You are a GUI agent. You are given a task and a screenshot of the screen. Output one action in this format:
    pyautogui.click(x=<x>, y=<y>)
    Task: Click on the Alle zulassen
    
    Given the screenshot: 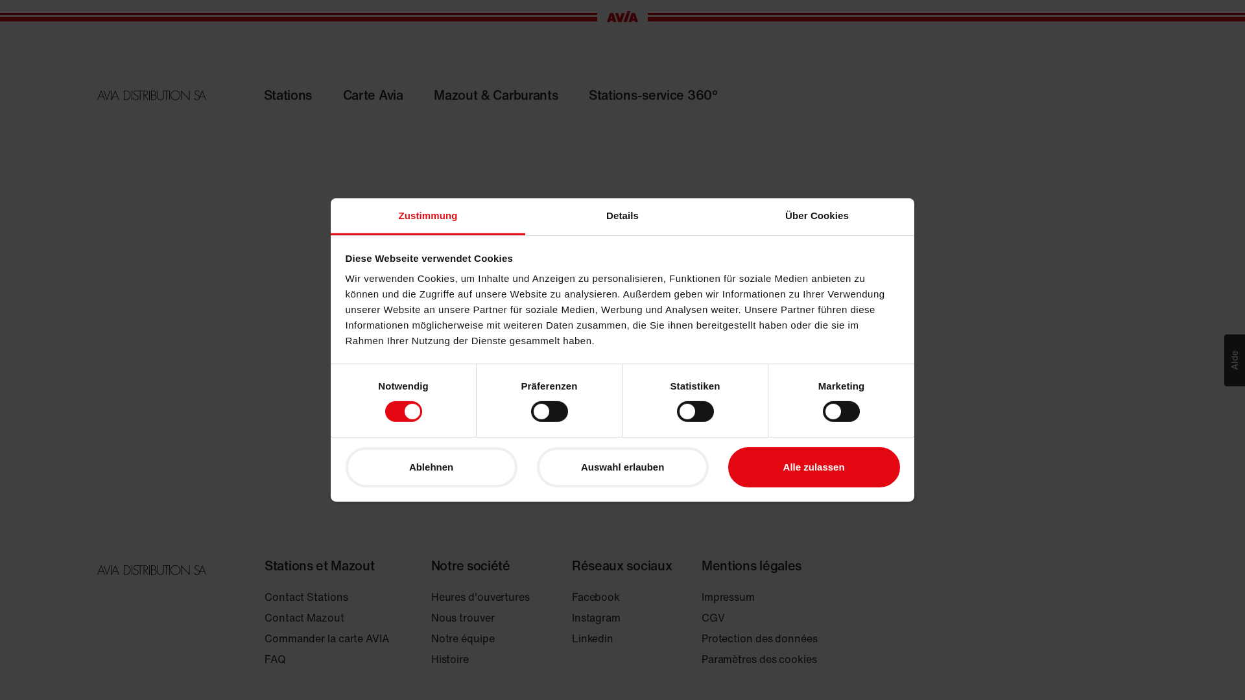 What is the action you would take?
    pyautogui.click(x=814, y=467)
    